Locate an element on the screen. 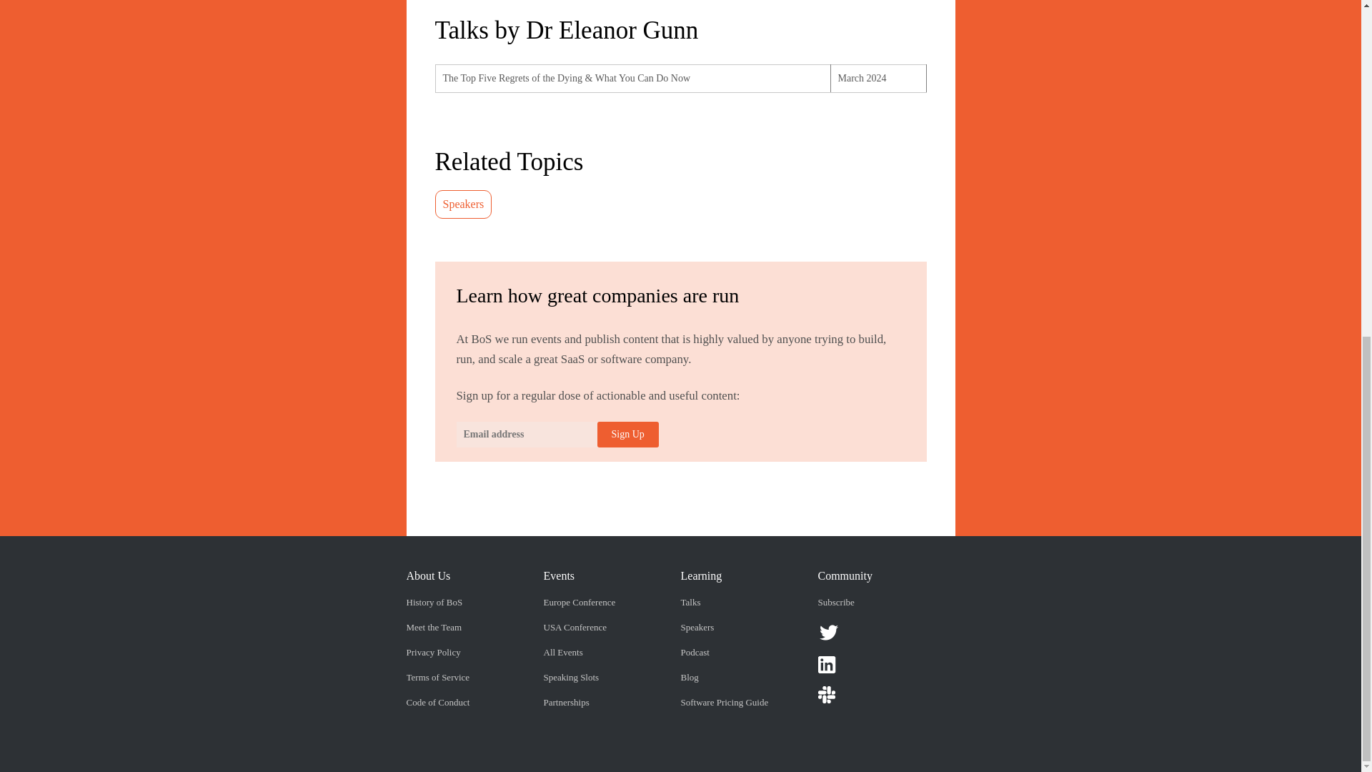 The height and width of the screenshot is (772, 1372). Speakers is located at coordinates (463, 203).